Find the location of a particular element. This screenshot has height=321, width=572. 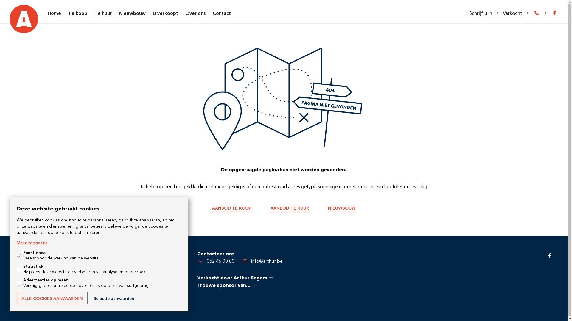

AANBOD TE HUUR is located at coordinates (290, 208).